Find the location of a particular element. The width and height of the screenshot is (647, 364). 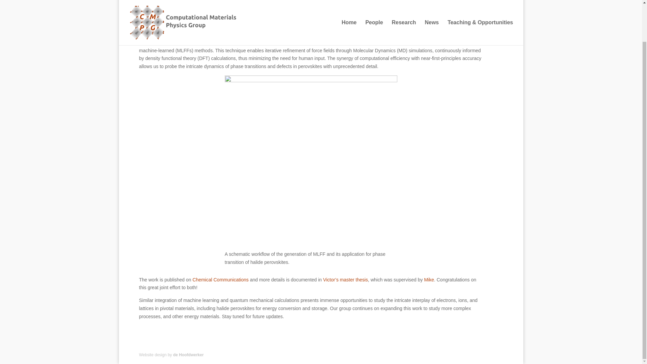

People is located at coordinates (374, 1).